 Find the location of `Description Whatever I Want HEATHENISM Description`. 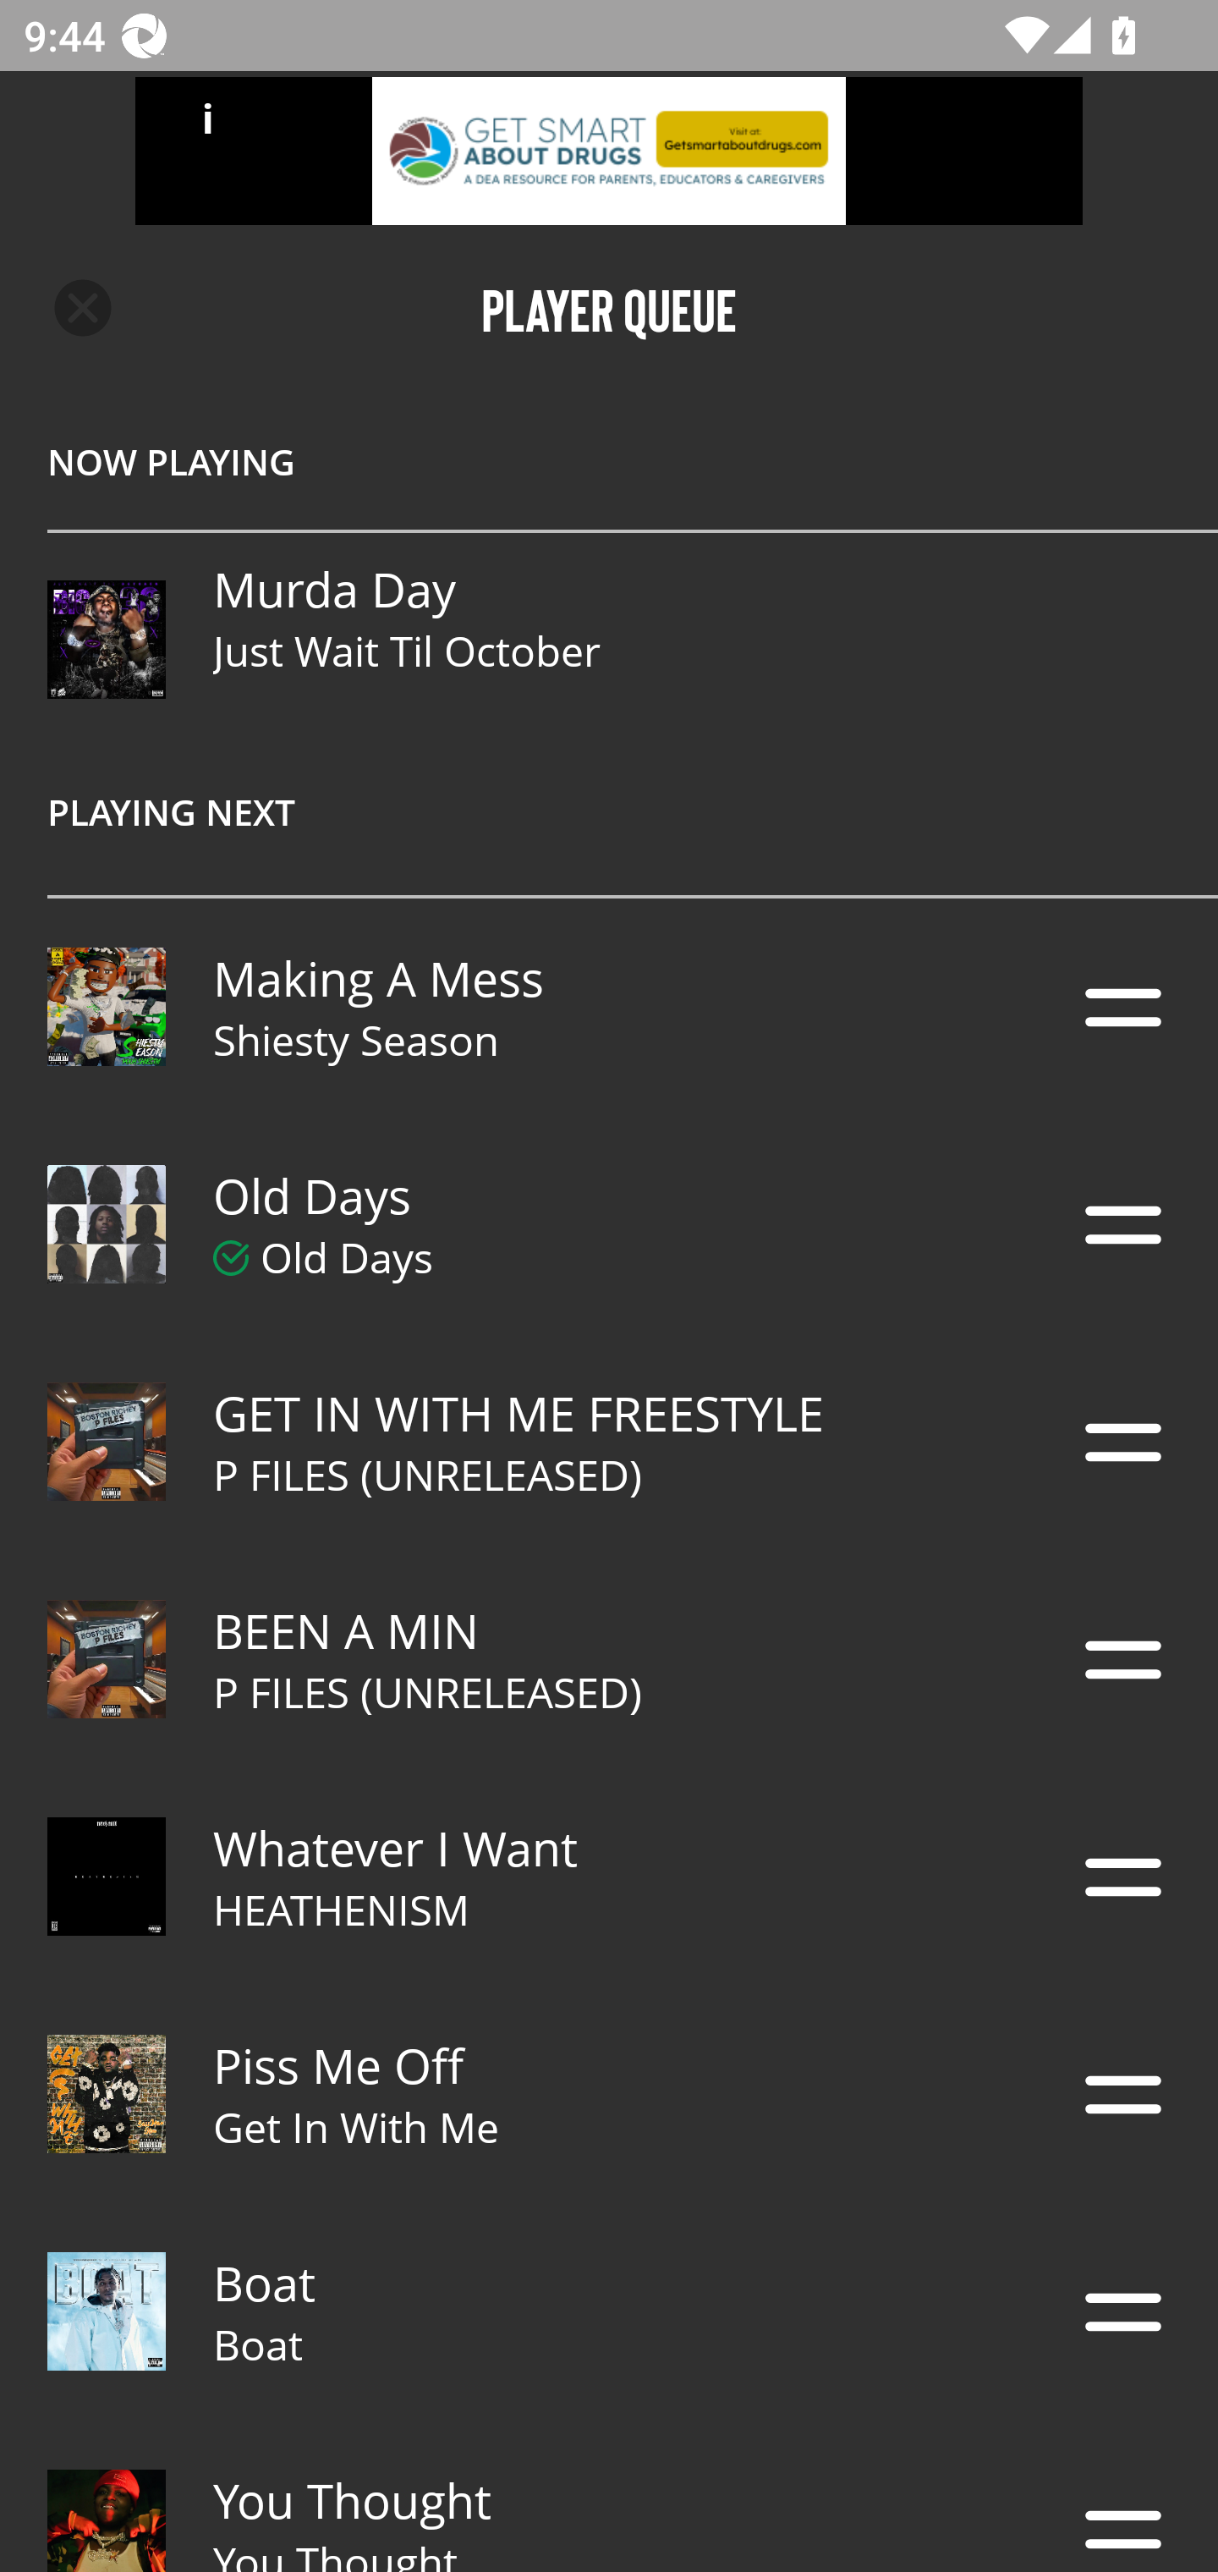

Description Whatever I Want HEATHENISM Description is located at coordinates (609, 1877).